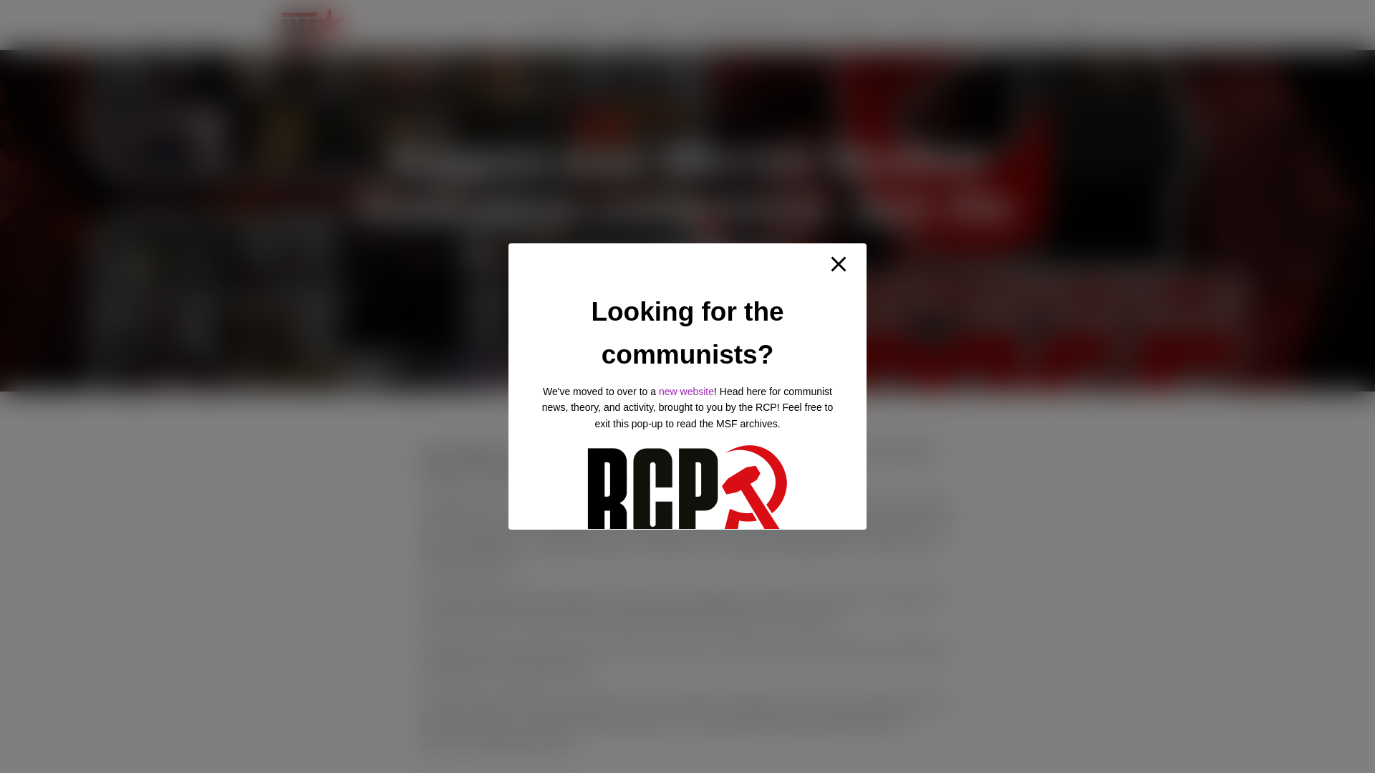 Image resolution: width=1375 pixels, height=773 pixels. I want to click on Who we are, so click(570, 24).